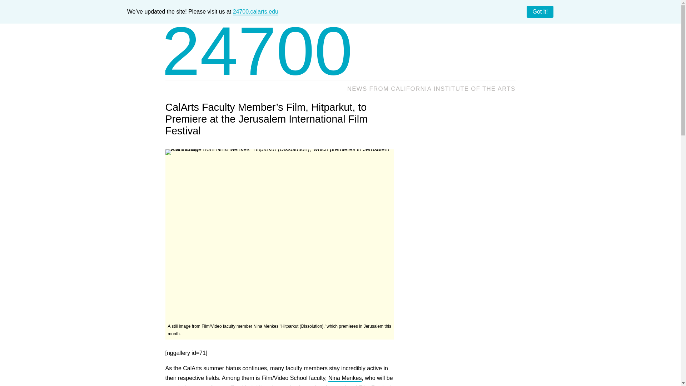 This screenshot has height=386, width=686. What do you see at coordinates (507, 56) in the screenshot?
I see `Go` at bounding box center [507, 56].